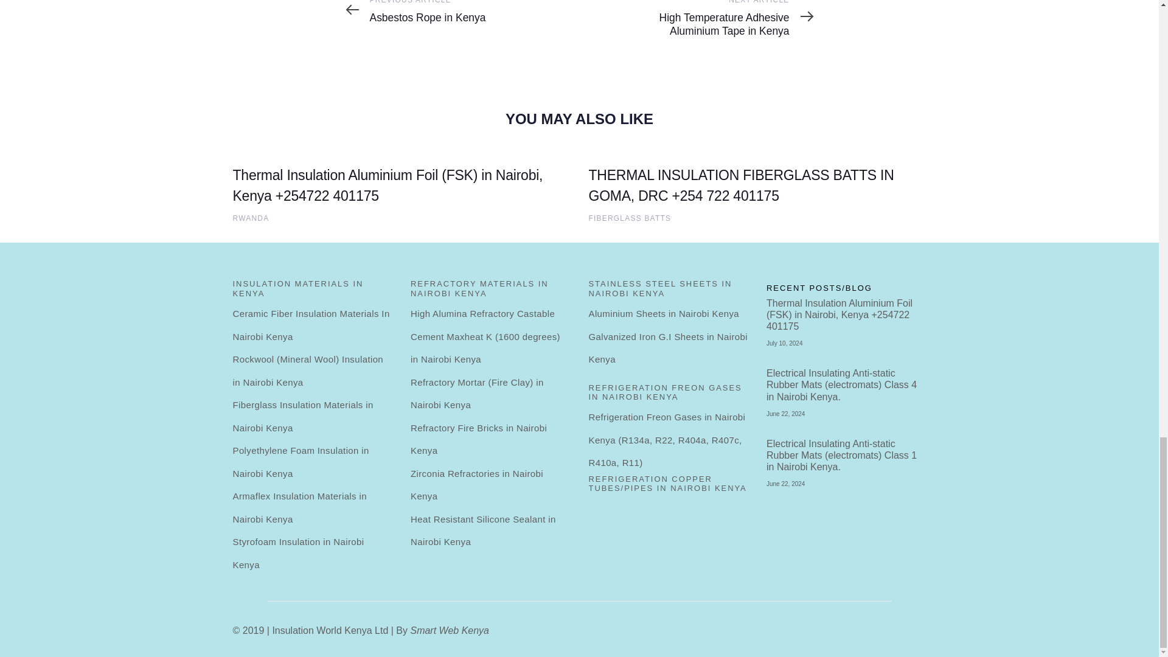  What do you see at coordinates (313, 293) in the screenshot?
I see `INSULATION MATERIALS IN KENYA` at bounding box center [313, 293].